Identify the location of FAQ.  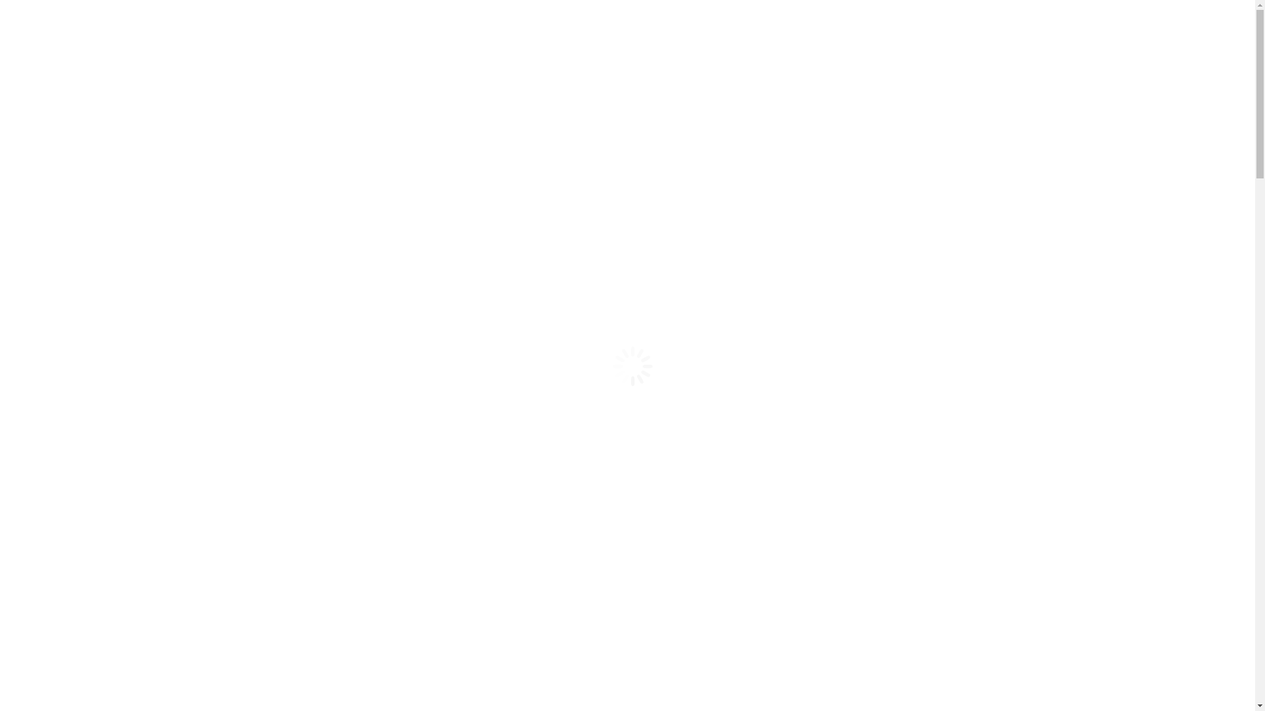
(69, 577).